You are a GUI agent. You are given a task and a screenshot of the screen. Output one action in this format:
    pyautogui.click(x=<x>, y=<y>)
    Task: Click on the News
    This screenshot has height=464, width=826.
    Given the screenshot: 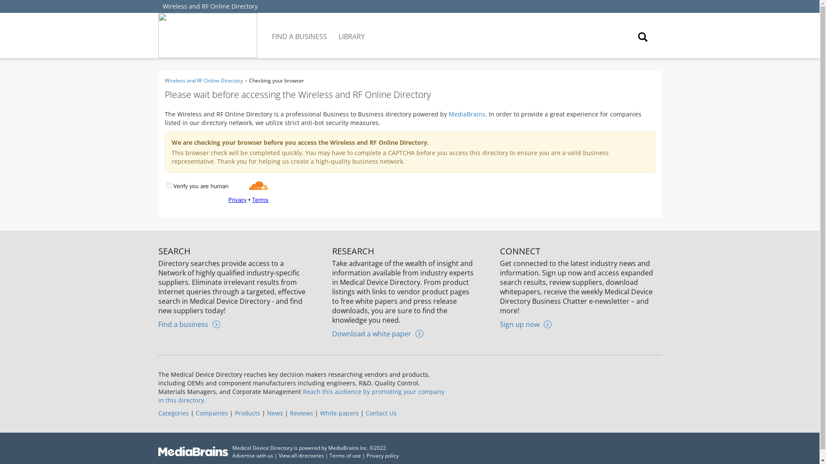 What is the action you would take?
    pyautogui.click(x=274, y=412)
    